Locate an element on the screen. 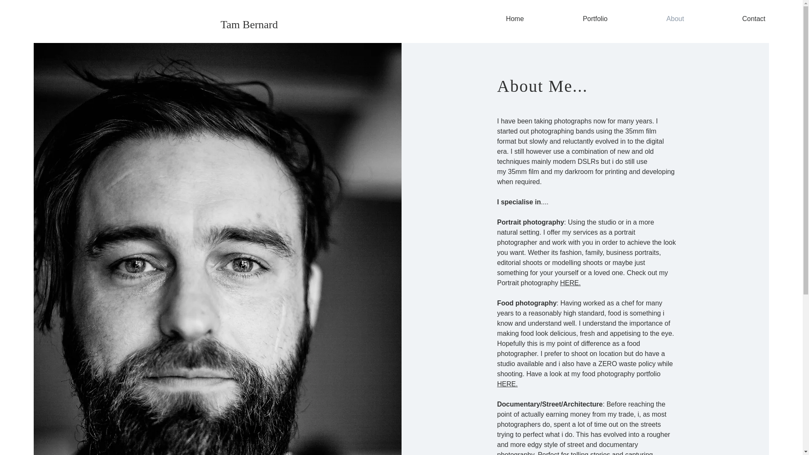 The image size is (809, 455). Tam Bernard is located at coordinates (249, 24).